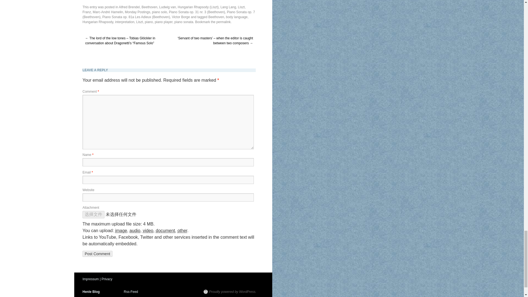  What do you see at coordinates (164, 9) in the screenshot?
I see `Liszt, Franz` at bounding box center [164, 9].